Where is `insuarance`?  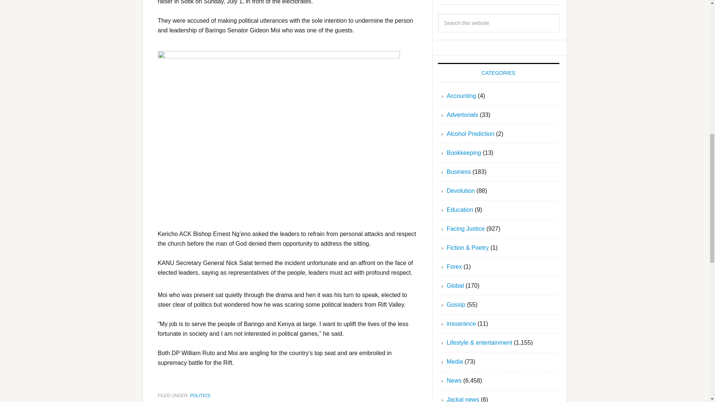
insuarance is located at coordinates (461, 323).